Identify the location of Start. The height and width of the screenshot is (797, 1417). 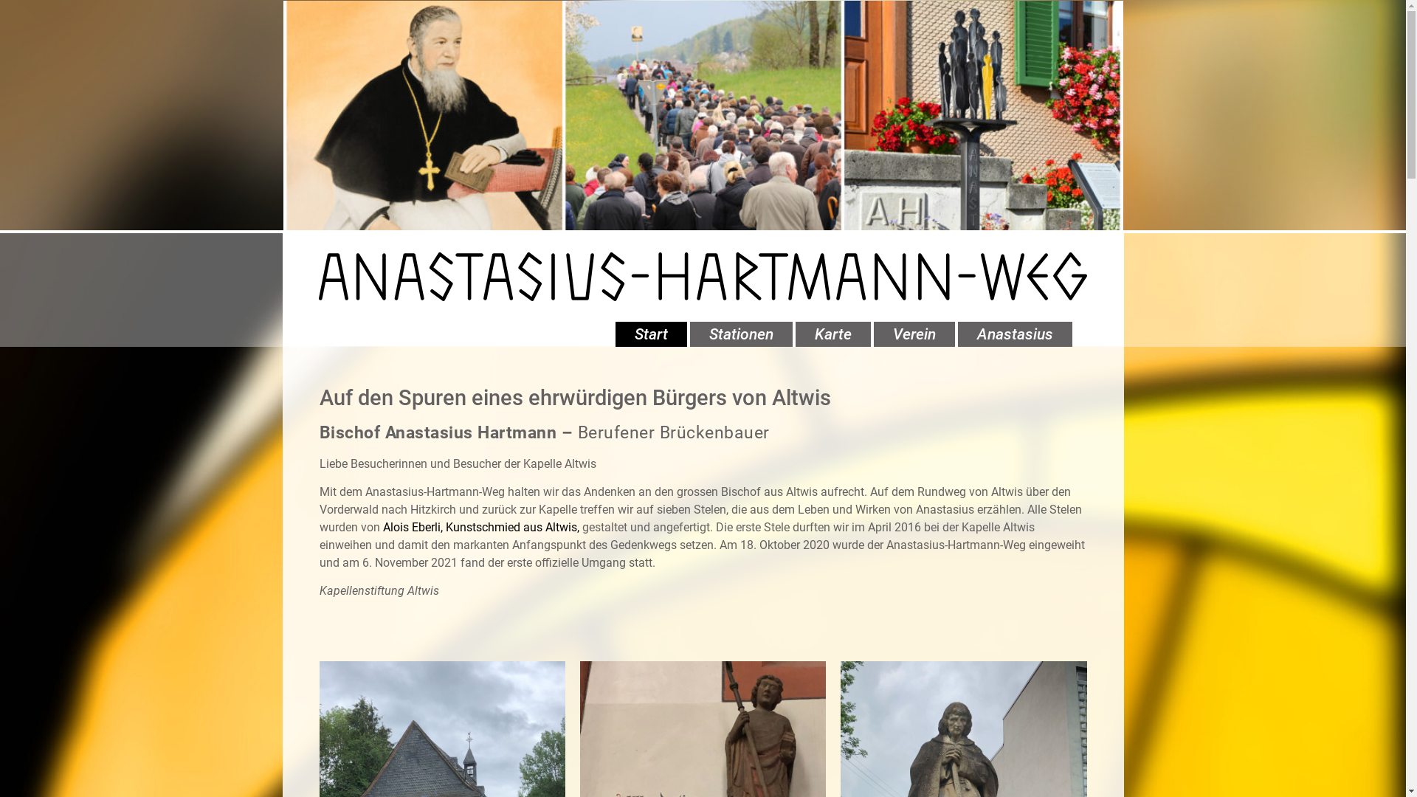
(651, 334).